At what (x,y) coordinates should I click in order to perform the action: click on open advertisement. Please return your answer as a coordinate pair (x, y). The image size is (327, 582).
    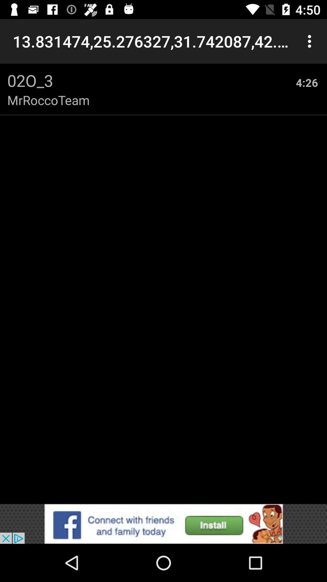
    Looking at the image, I should click on (163, 524).